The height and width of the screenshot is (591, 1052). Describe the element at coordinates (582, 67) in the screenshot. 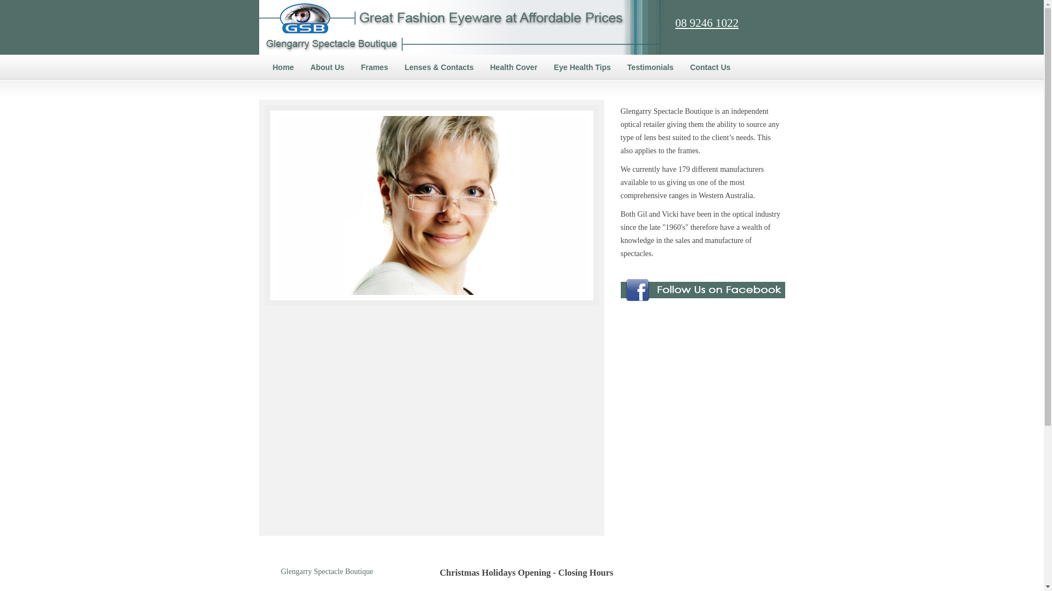

I see `Eye Health Tips` at that location.